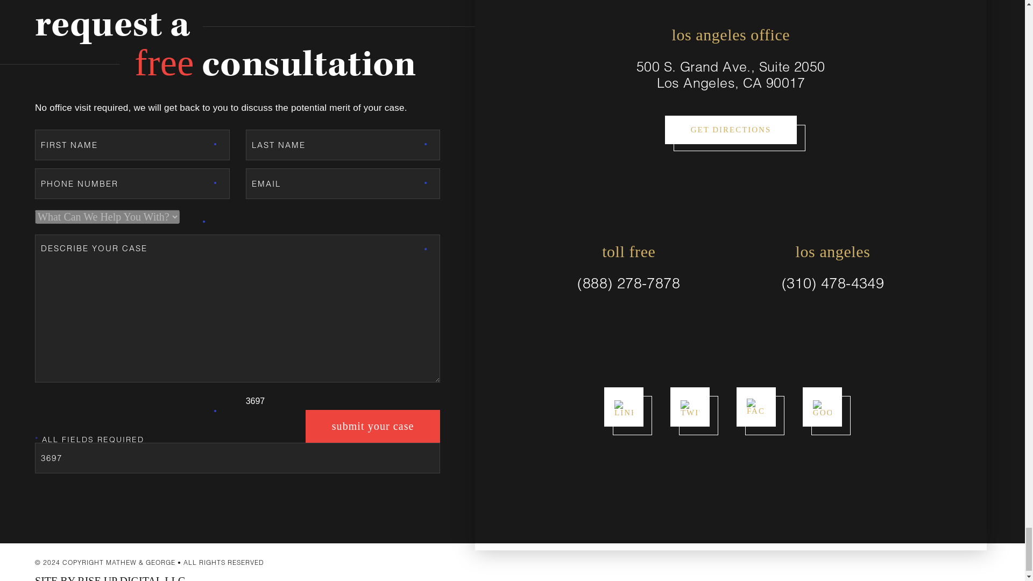 This screenshot has width=1033, height=581. What do you see at coordinates (372, 426) in the screenshot?
I see `submit your case` at bounding box center [372, 426].